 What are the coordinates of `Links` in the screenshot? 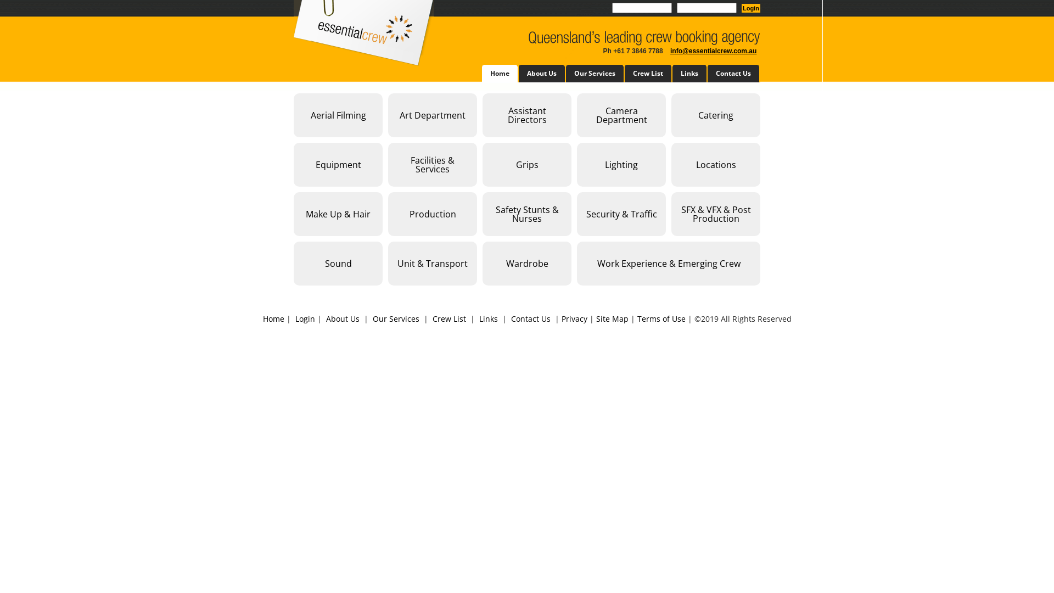 It's located at (488, 318).